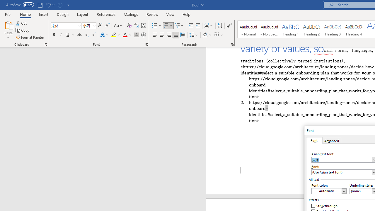 The image size is (375, 211). Describe the element at coordinates (155, 26) in the screenshot. I see `Bullets` at that location.